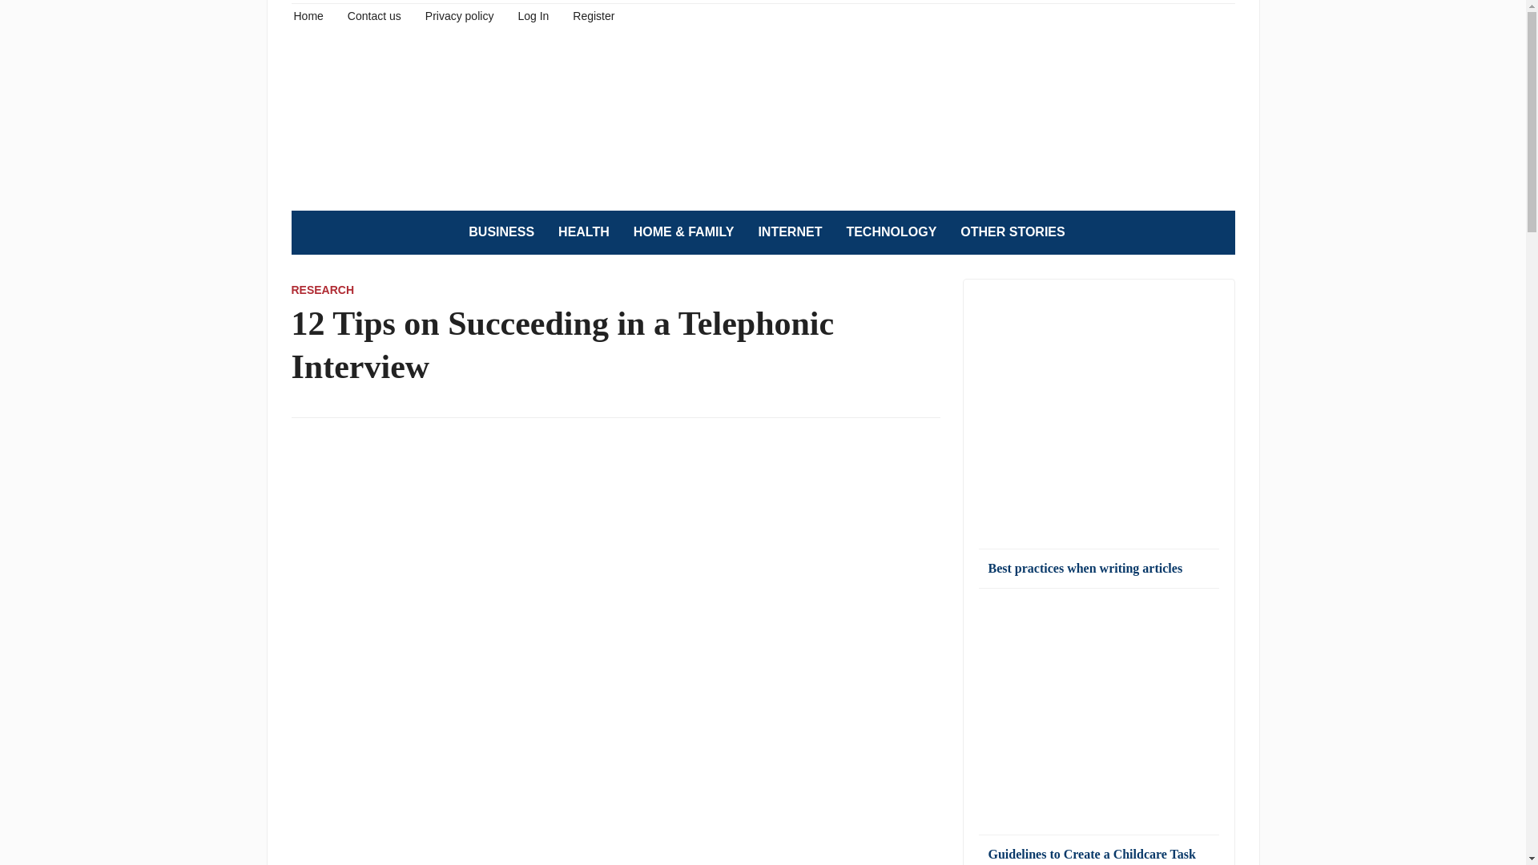 The width and height of the screenshot is (1538, 865). What do you see at coordinates (533, 14) in the screenshot?
I see `Log In` at bounding box center [533, 14].